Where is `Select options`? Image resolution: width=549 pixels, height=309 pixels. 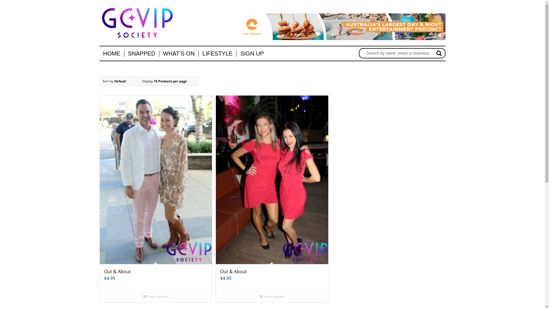 Select options is located at coordinates (156, 296).